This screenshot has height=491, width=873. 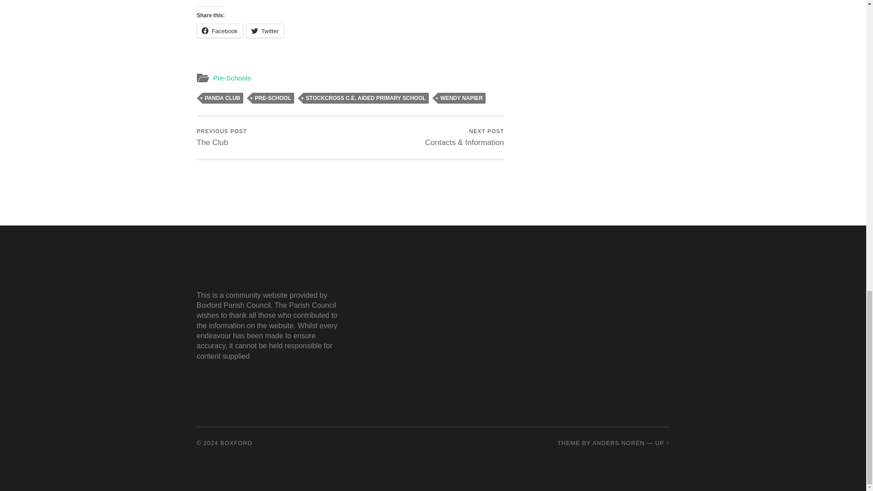 I want to click on To the top, so click(x=662, y=443).